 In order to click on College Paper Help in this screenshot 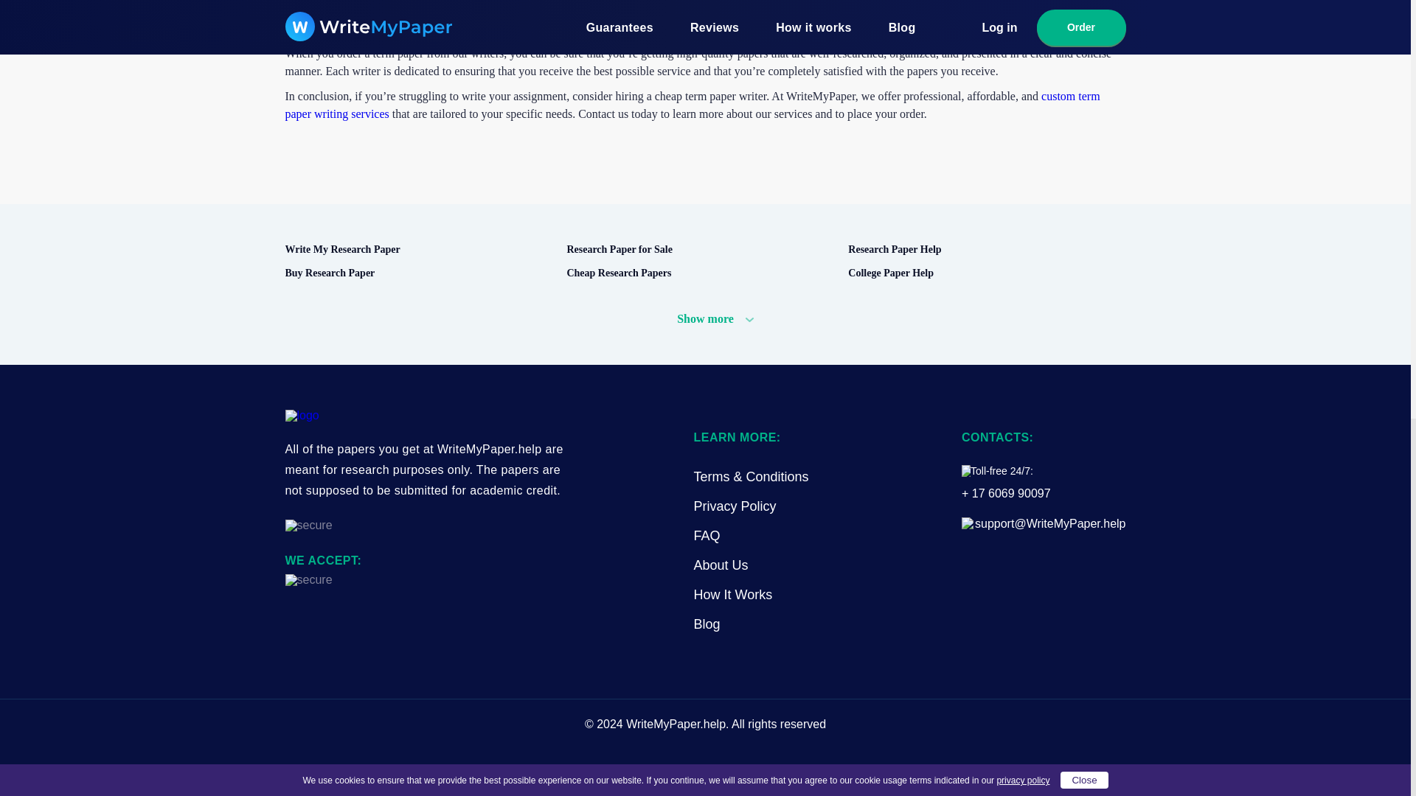, I will do `click(982, 273)`.